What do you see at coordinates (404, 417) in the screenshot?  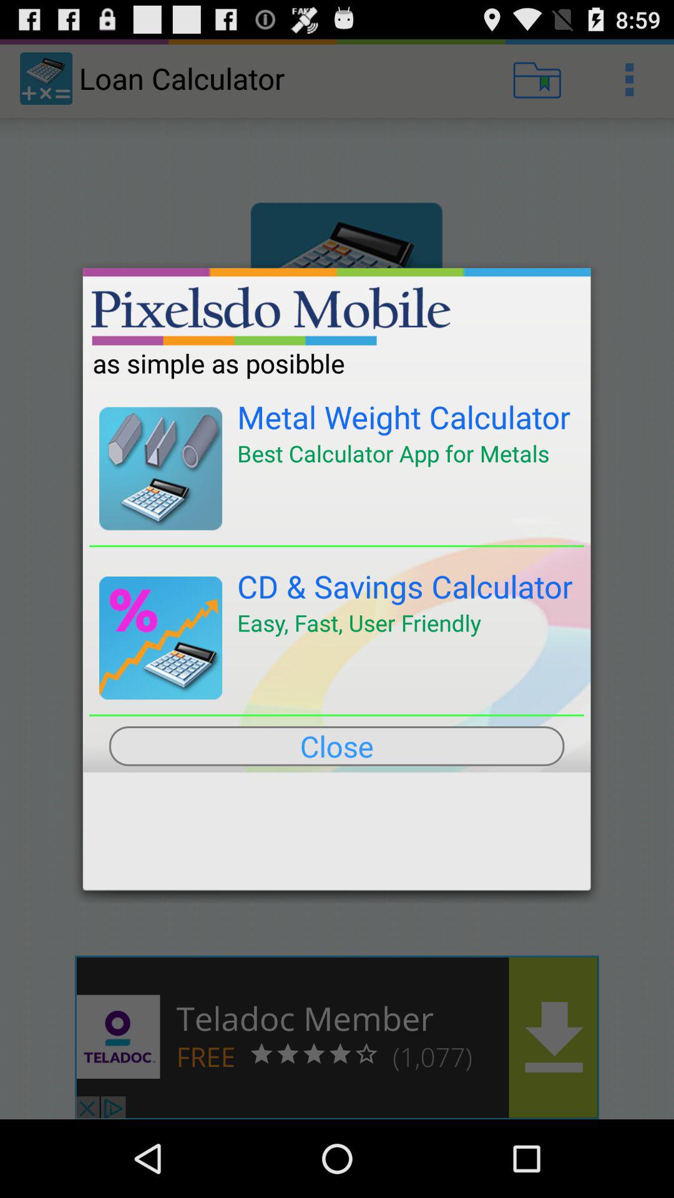 I see `launch icon below as simple as app` at bounding box center [404, 417].